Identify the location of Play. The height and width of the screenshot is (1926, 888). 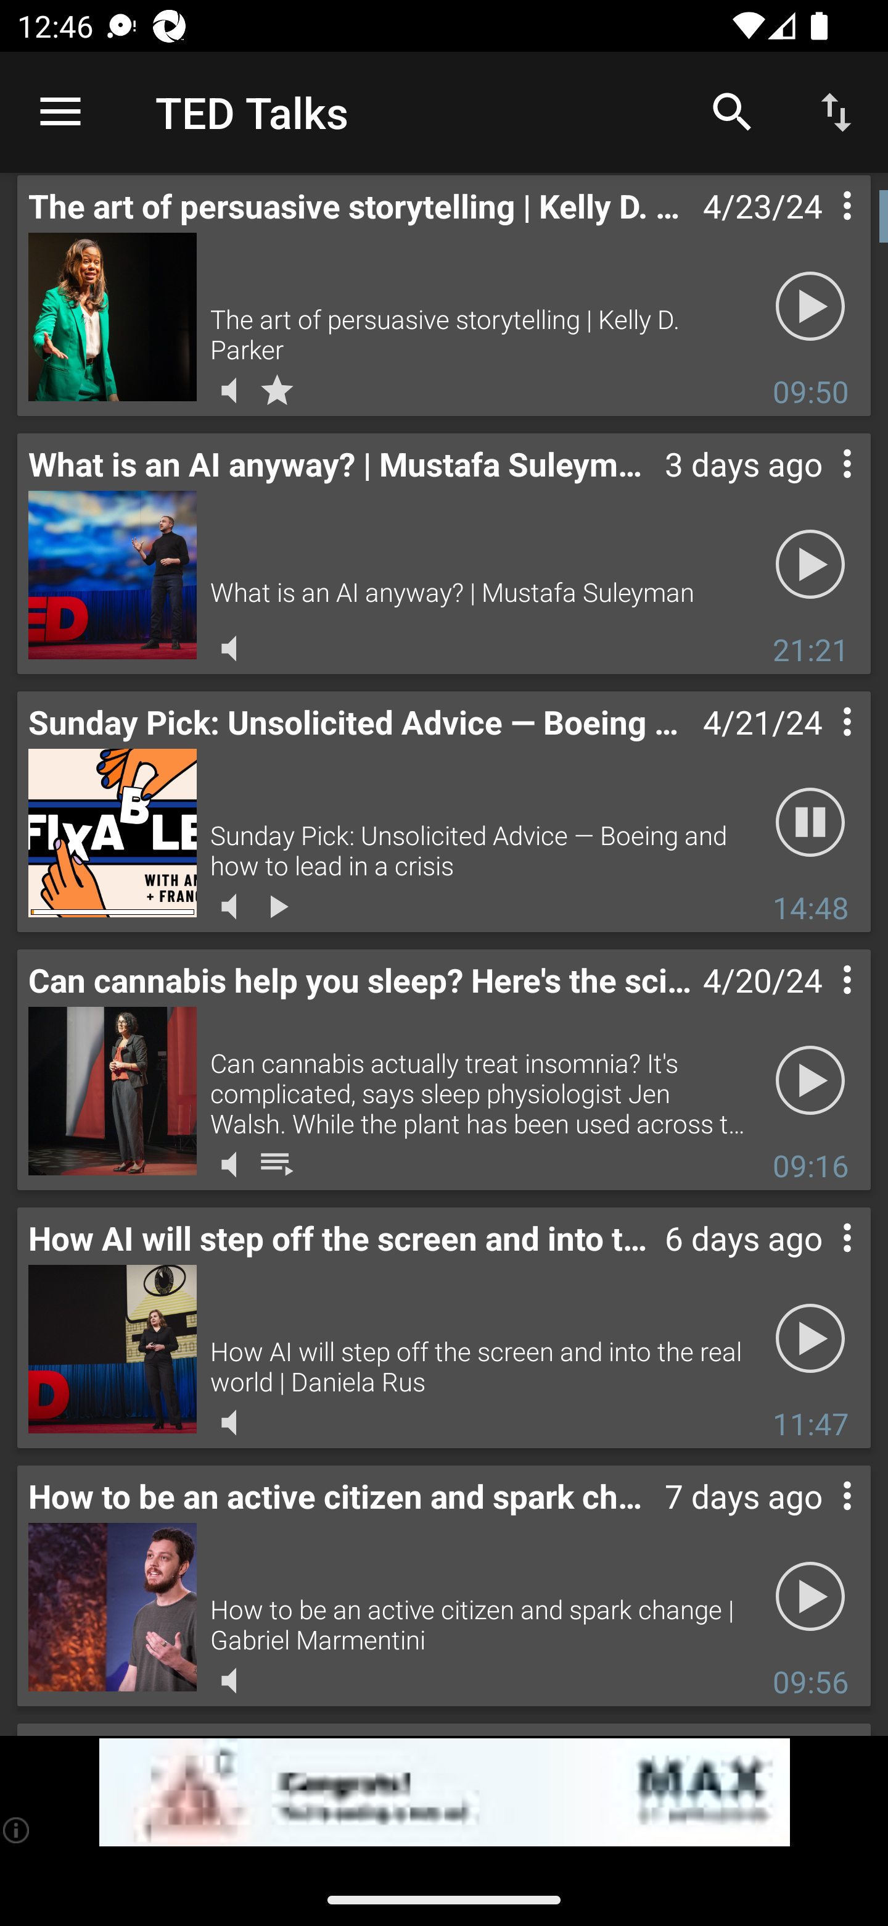
(810, 1079).